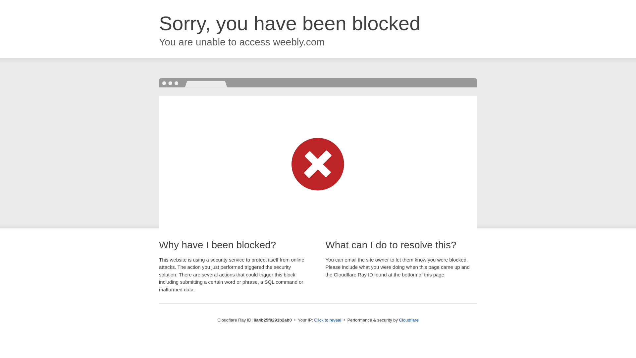 This screenshot has height=358, width=636. Describe the element at coordinates (409, 320) in the screenshot. I see `Cloudflare` at that location.